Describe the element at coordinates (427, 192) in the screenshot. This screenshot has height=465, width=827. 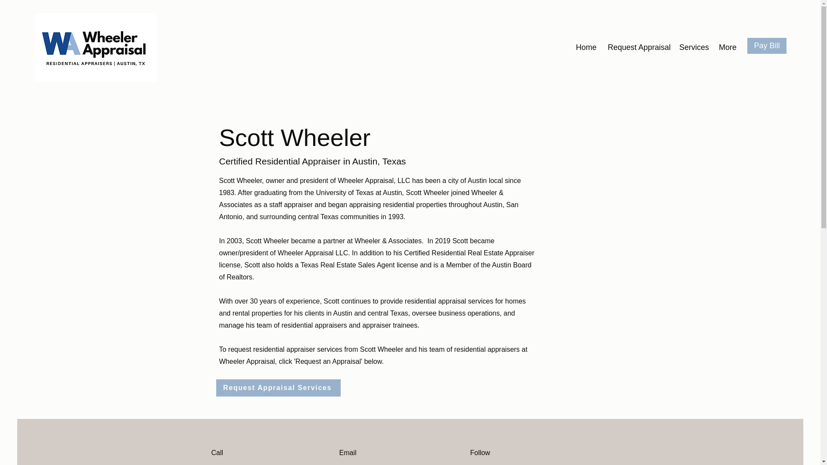
I see `Scott Wheeler` at that location.